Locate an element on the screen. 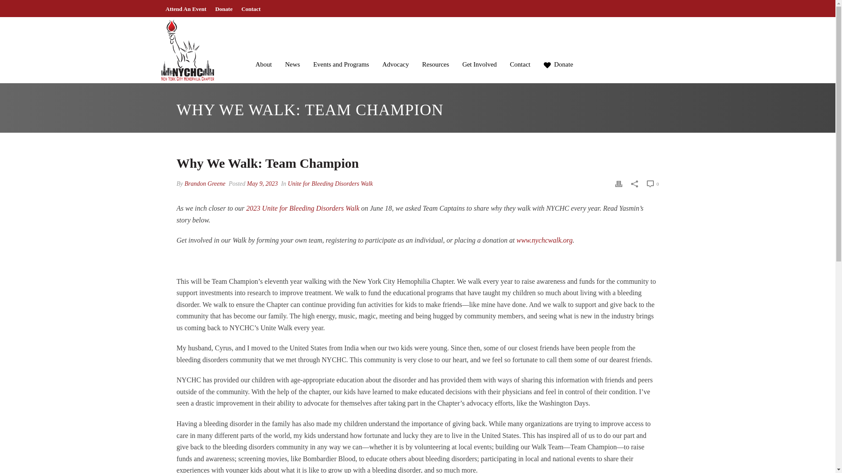 The image size is (842, 473). Donate is located at coordinates (558, 46).